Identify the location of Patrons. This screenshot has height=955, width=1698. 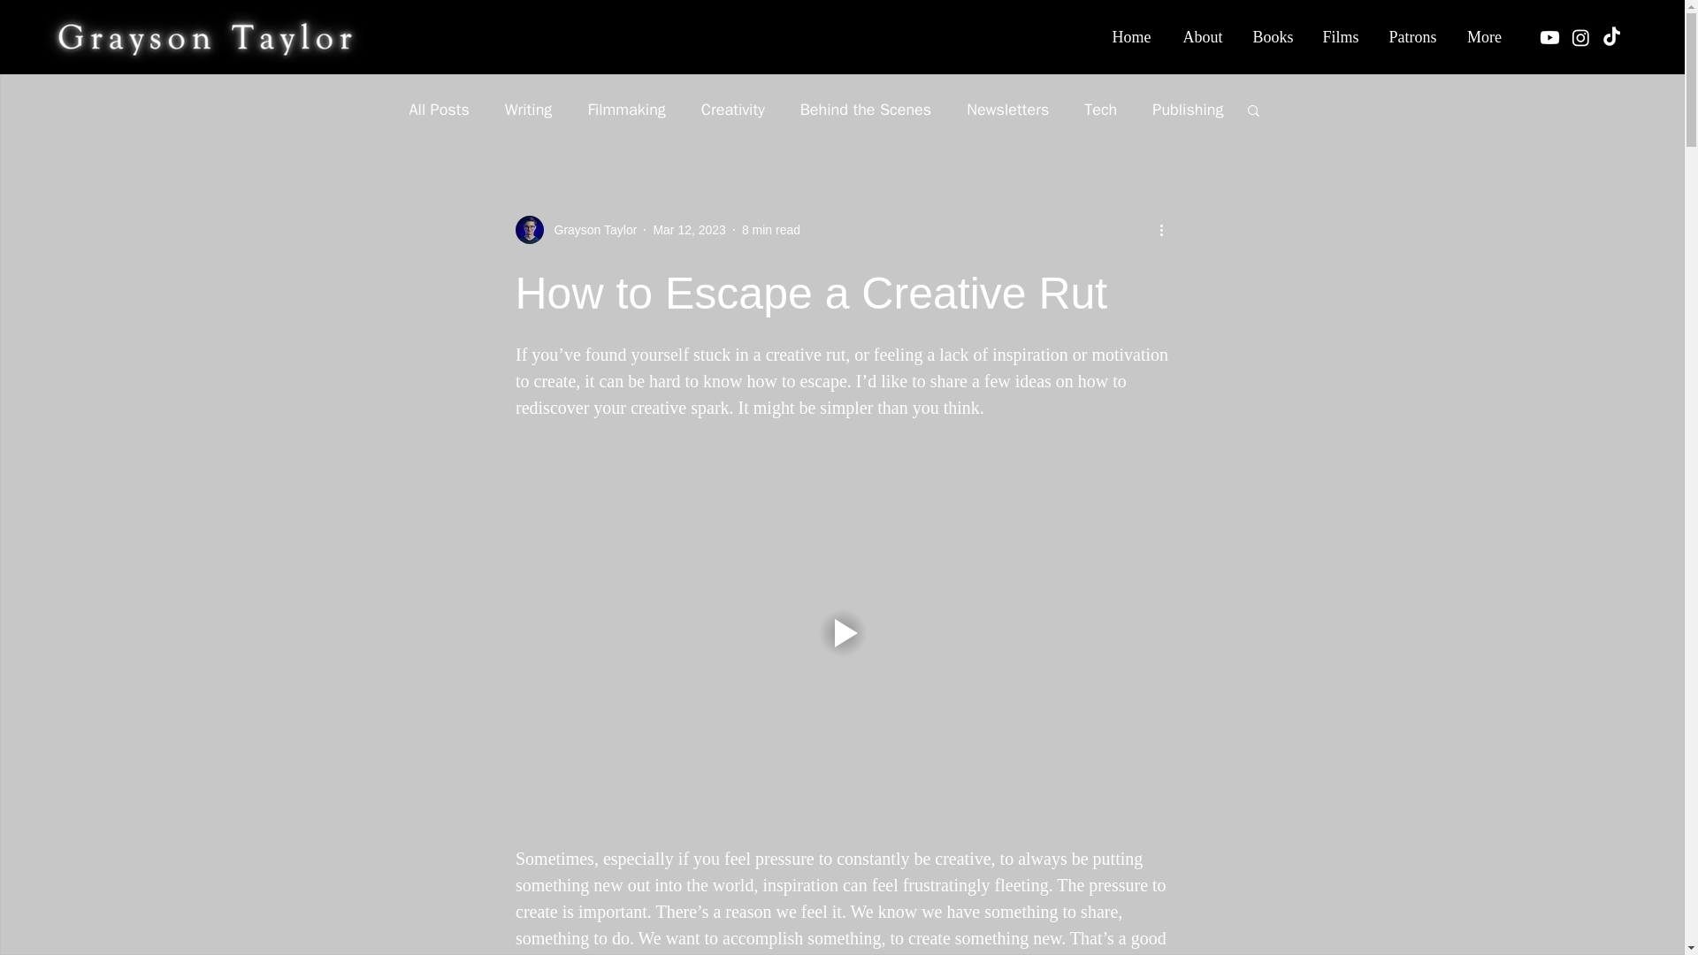
(1412, 37).